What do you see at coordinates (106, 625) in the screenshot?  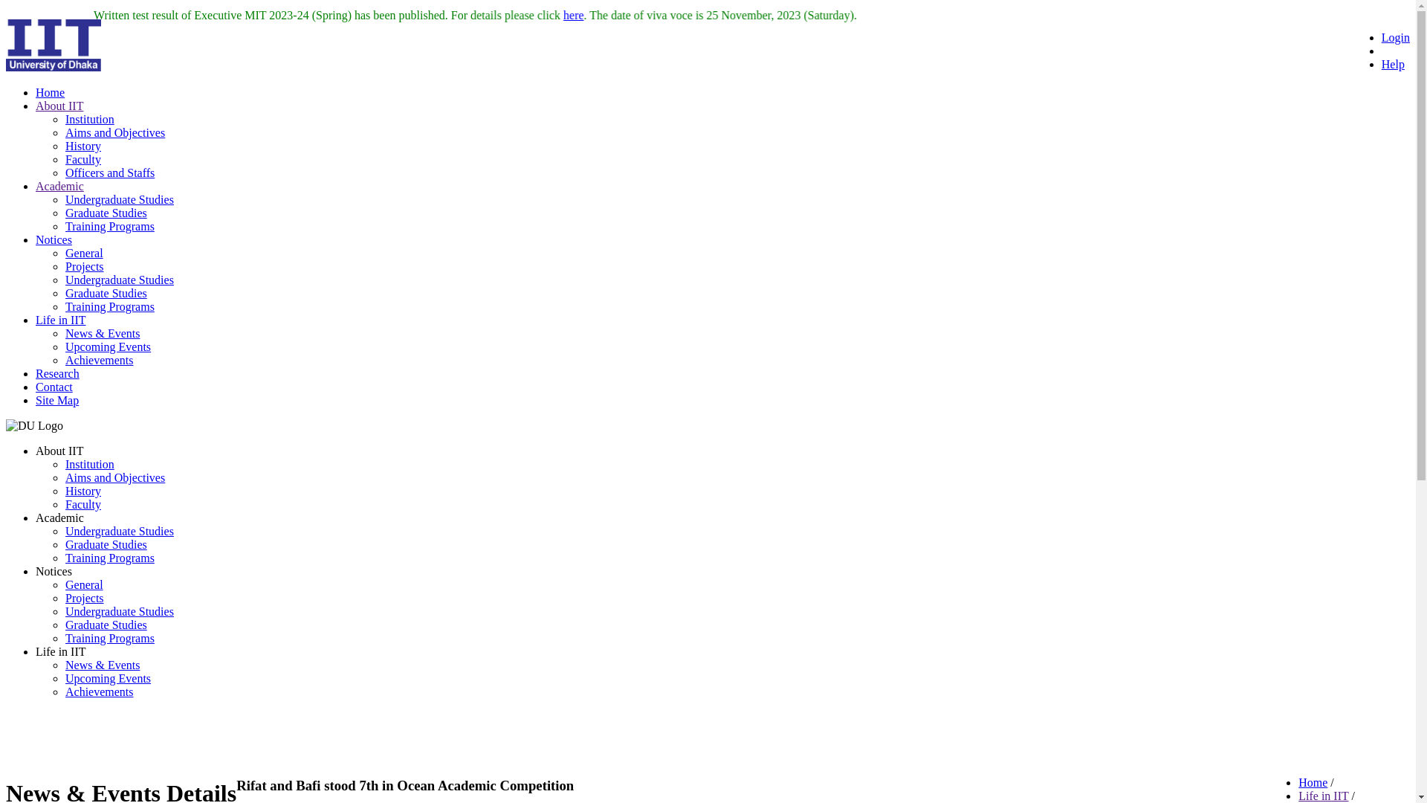 I see `Graduate Studies` at bounding box center [106, 625].